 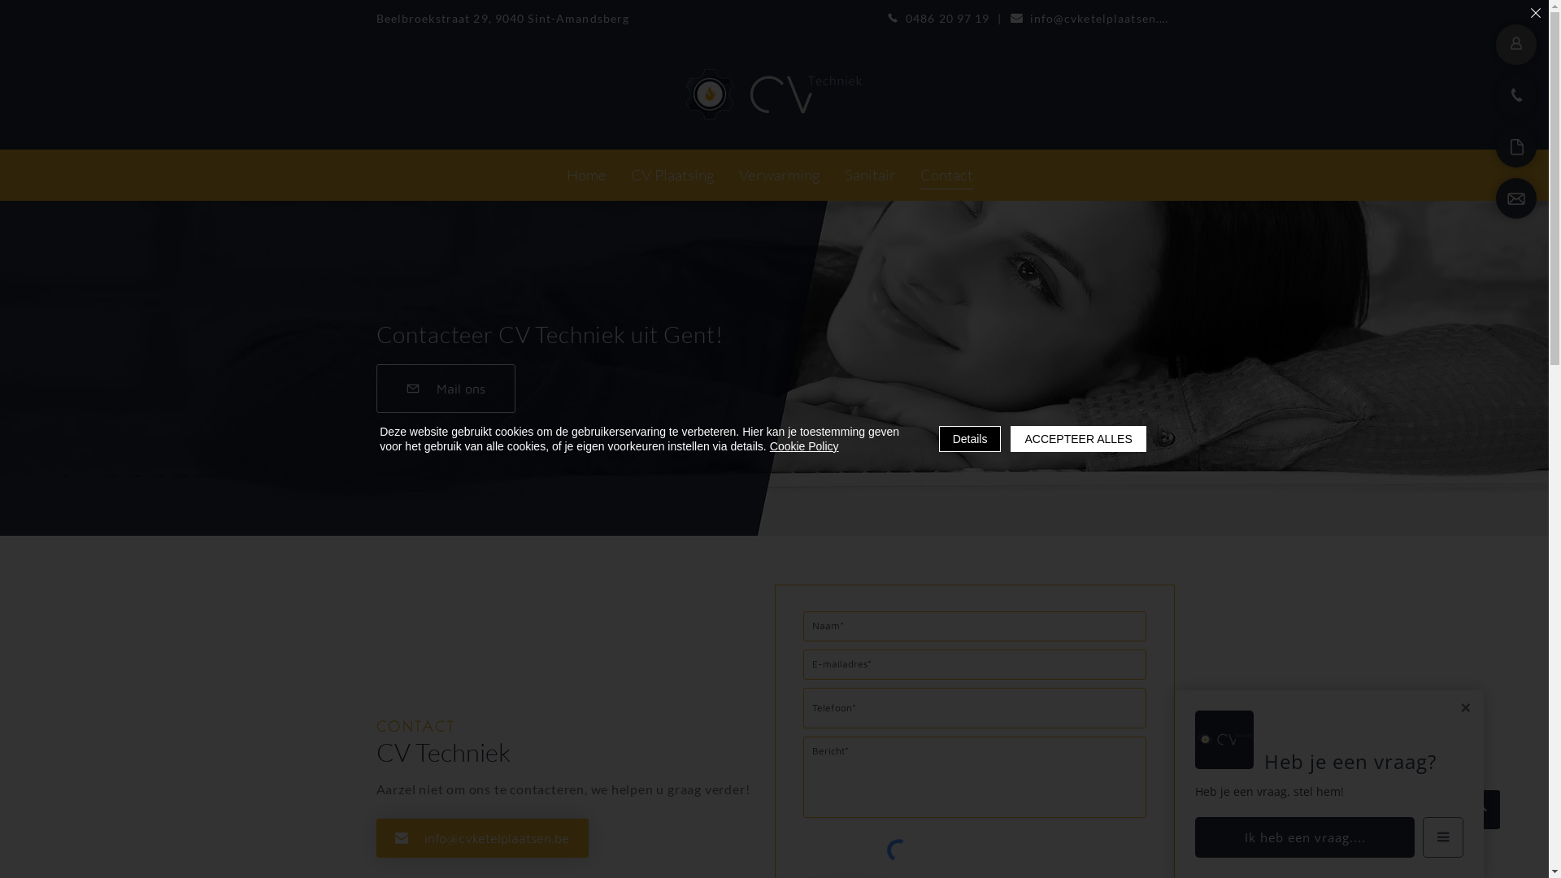 I want to click on CV Plaatsing, so click(x=673, y=176).